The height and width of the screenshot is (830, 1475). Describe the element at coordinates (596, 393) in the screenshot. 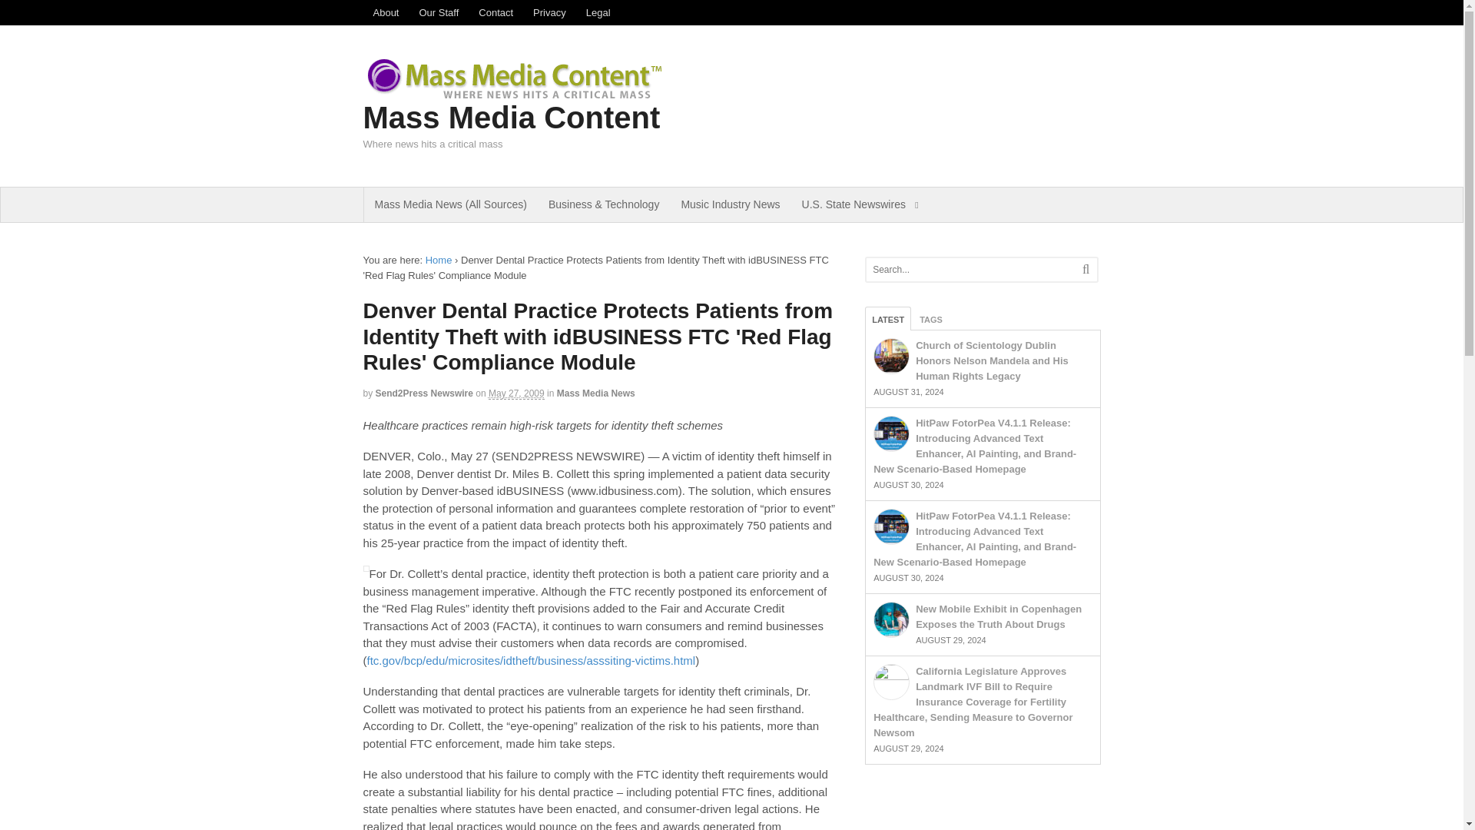

I see `Mass Media News` at that location.